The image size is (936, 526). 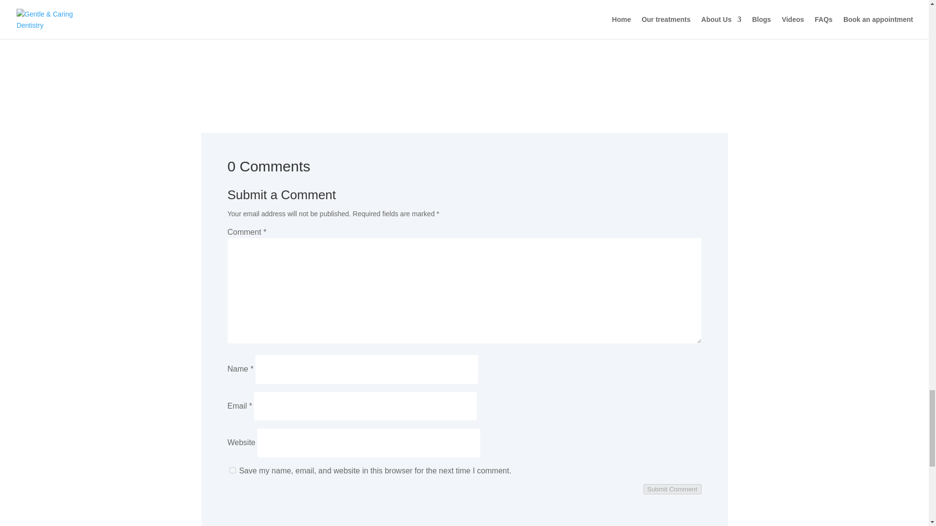 I want to click on yes, so click(x=232, y=470).